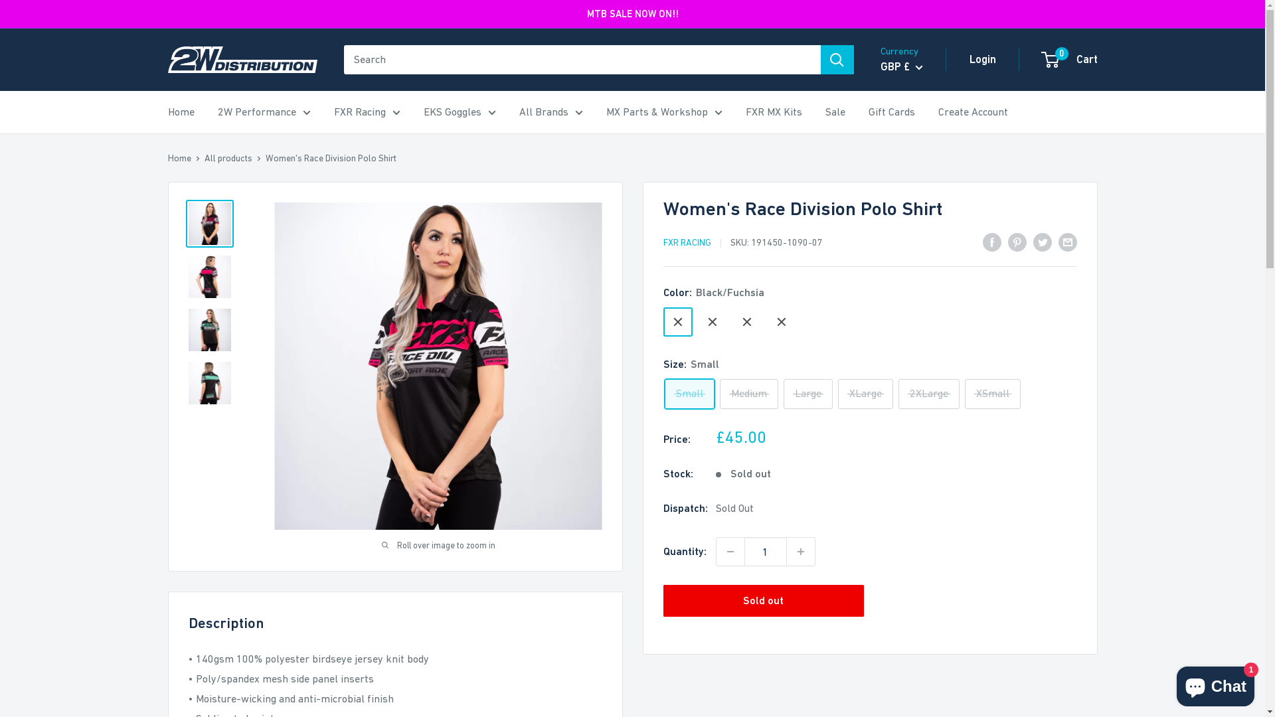 The height and width of the screenshot is (717, 1275). What do you see at coordinates (919, 445) in the screenshot?
I see `SEK` at bounding box center [919, 445].